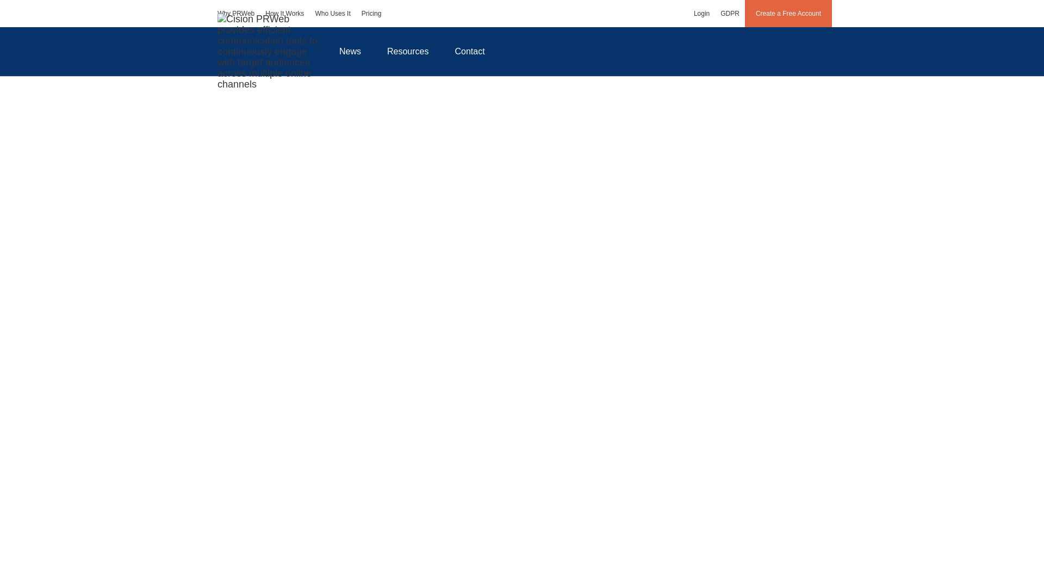 This screenshot has height=587, width=1044. What do you see at coordinates (332, 13) in the screenshot?
I see `Who Uses It` at bounding box center [332, 13].